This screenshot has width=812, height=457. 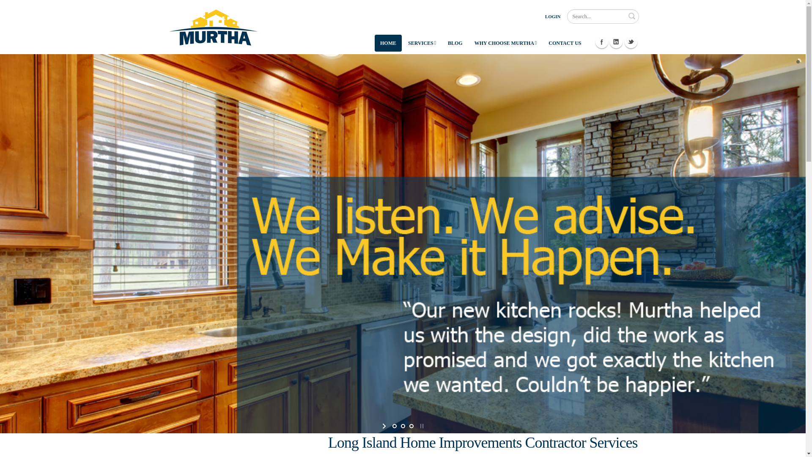 I want to click on Linkedin Icon, so click(x=616, y=42).